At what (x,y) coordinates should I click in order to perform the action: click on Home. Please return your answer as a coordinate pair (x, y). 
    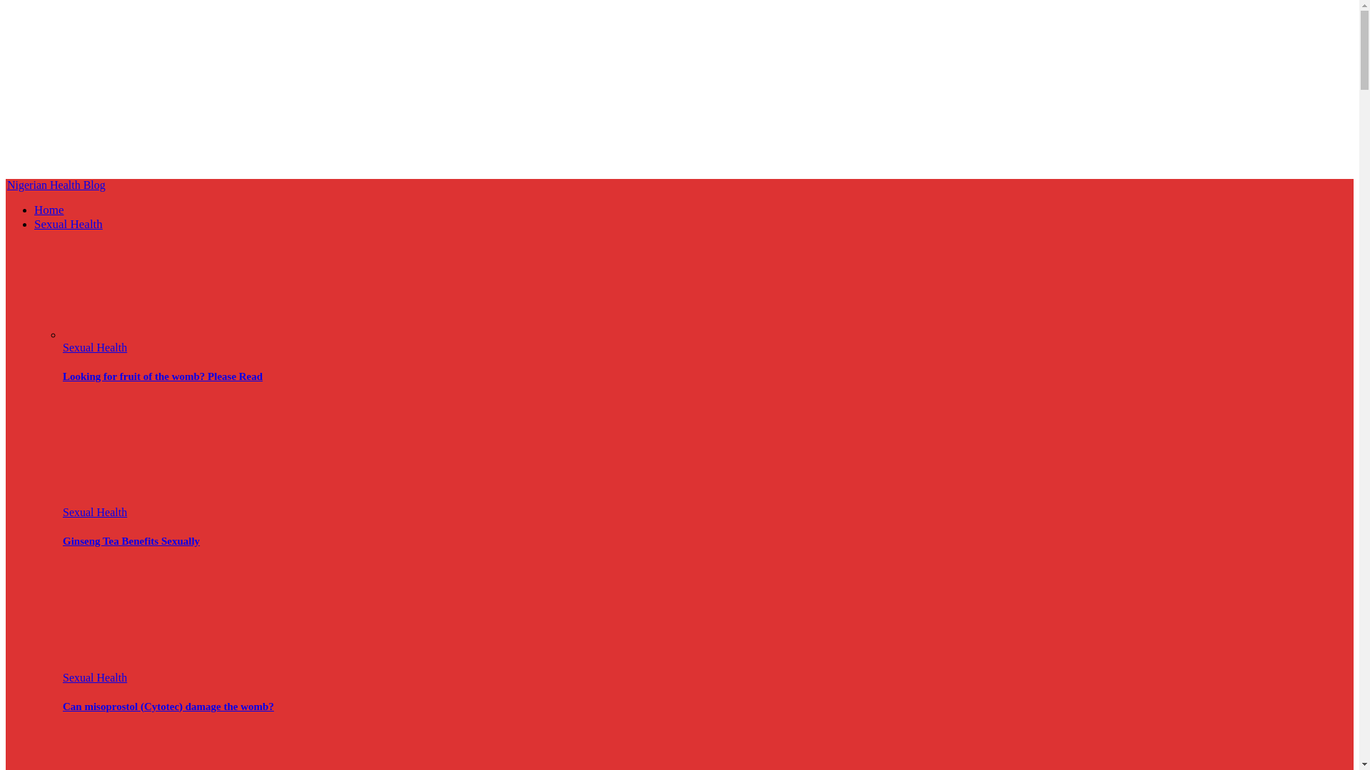
    Looking at the image, I should click on (49, 210).